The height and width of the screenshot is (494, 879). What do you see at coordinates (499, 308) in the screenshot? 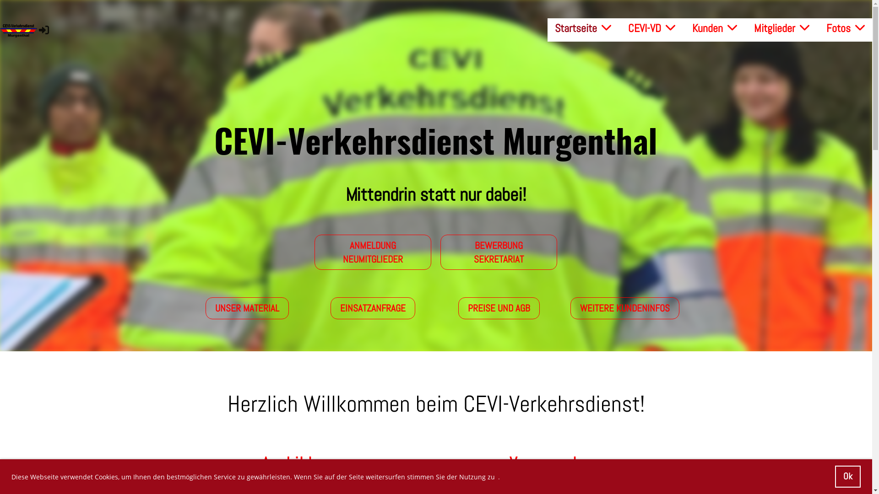
I see `PREISE UND AGB` at bounding box center [499, 308].